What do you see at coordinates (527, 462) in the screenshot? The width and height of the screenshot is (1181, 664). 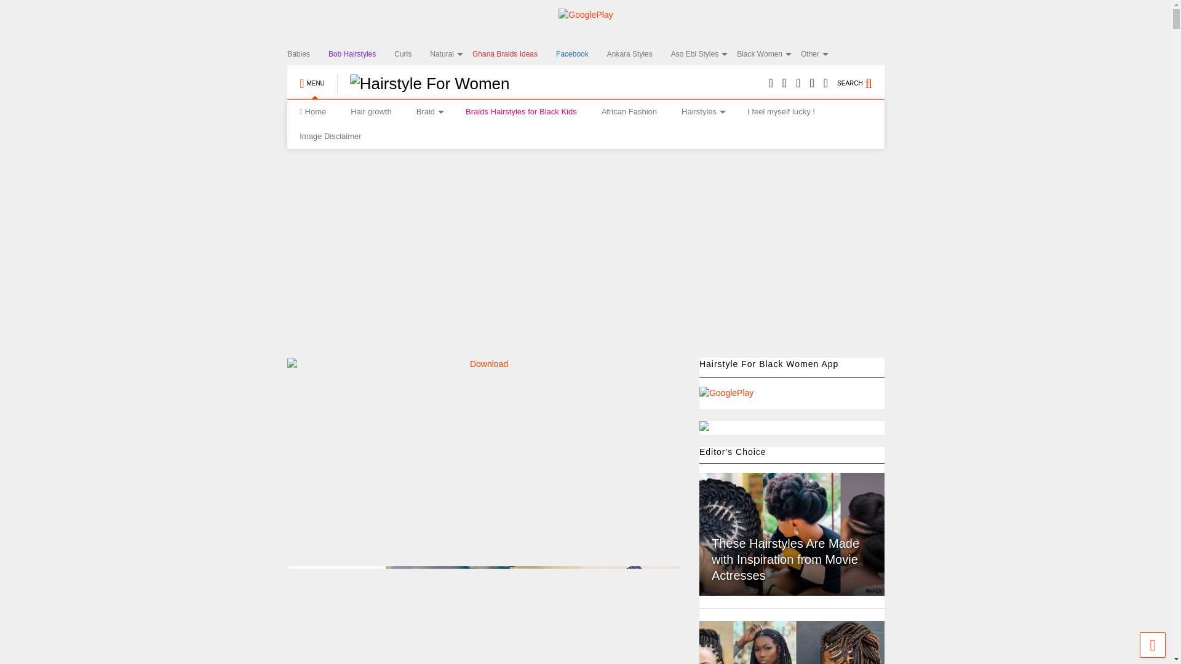 I see `Advertisement` at bounding box center [527, 462].